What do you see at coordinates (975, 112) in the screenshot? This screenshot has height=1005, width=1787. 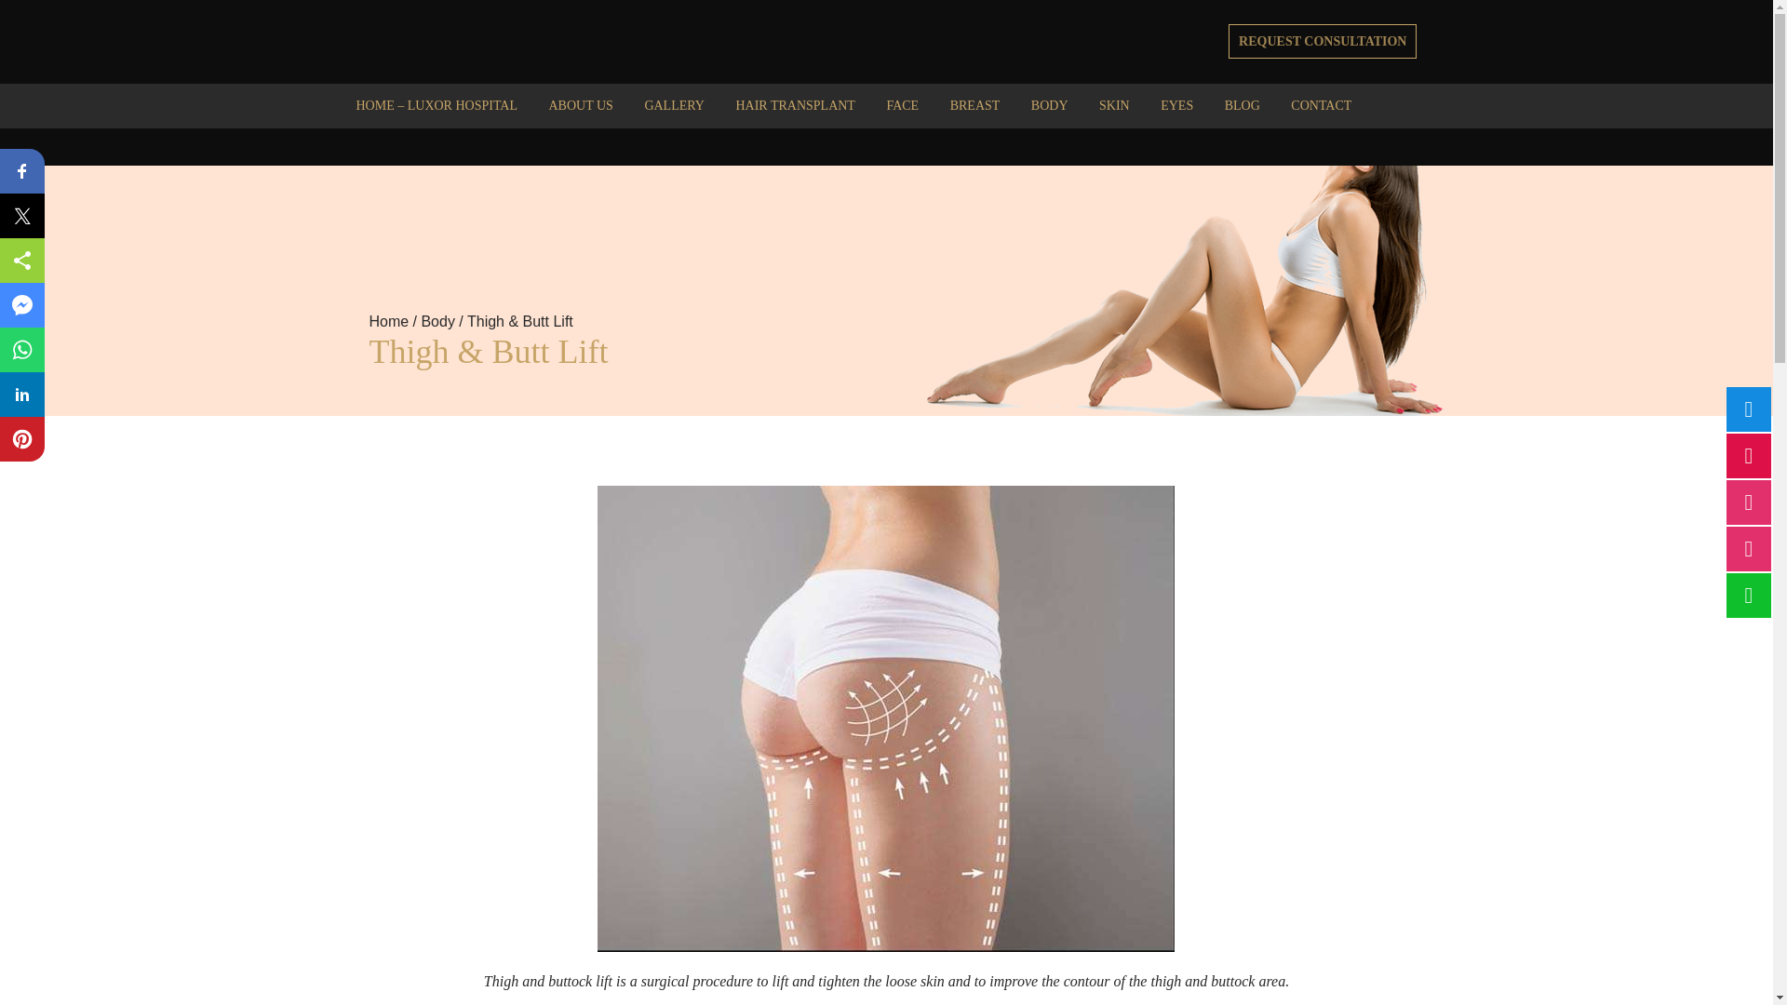 I see `BREAST` at bounding box center [975, 112].